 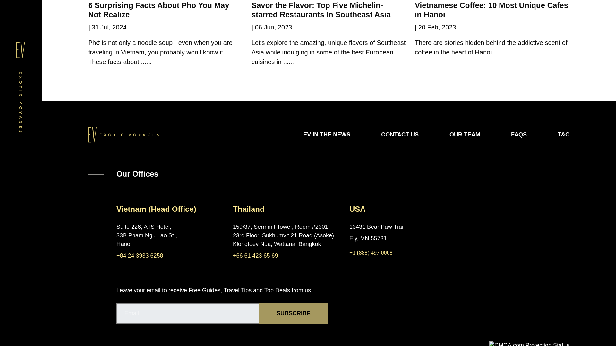 I want to click on FAQs, so click(x=519, y=135).